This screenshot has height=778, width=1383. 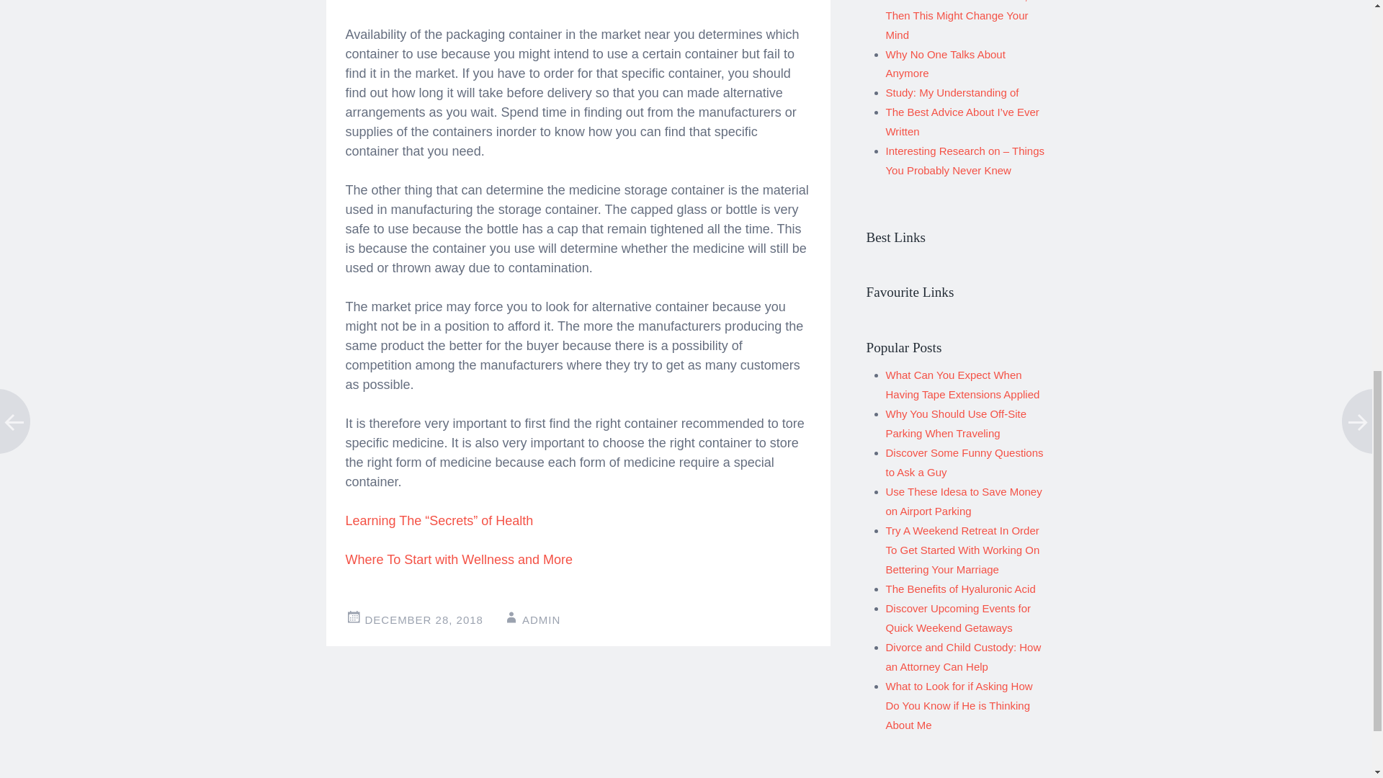 I want to click on Why No One Talks About Anymore, so click(x=945, y=63).